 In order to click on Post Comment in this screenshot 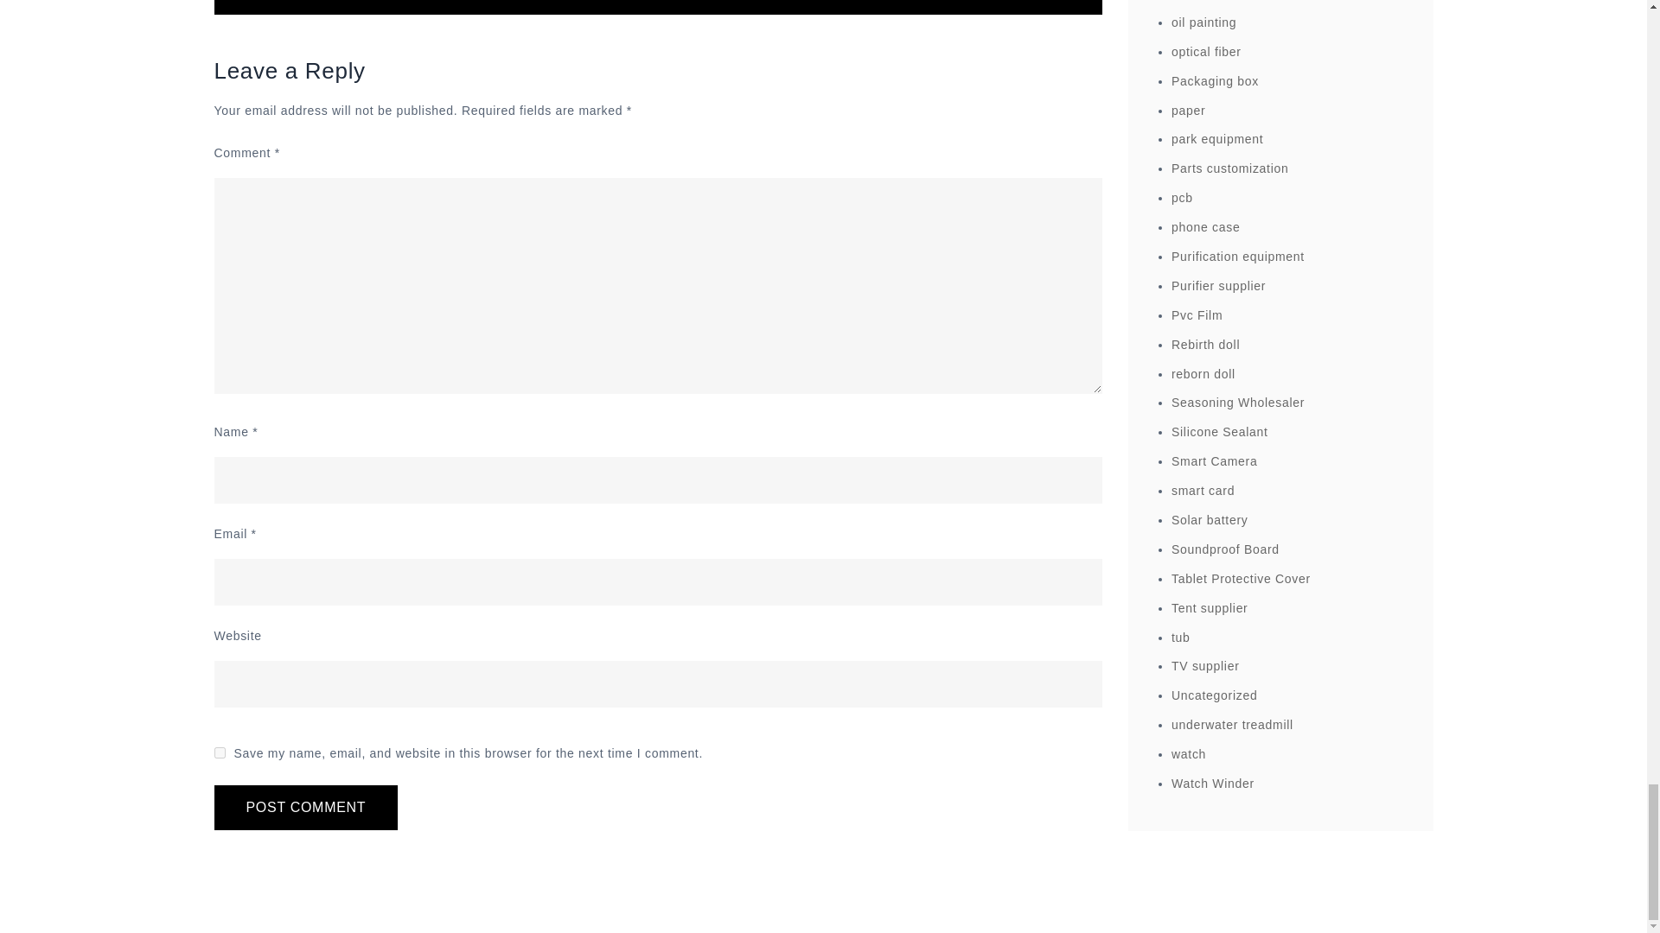, I will do `click(306, 808)`.